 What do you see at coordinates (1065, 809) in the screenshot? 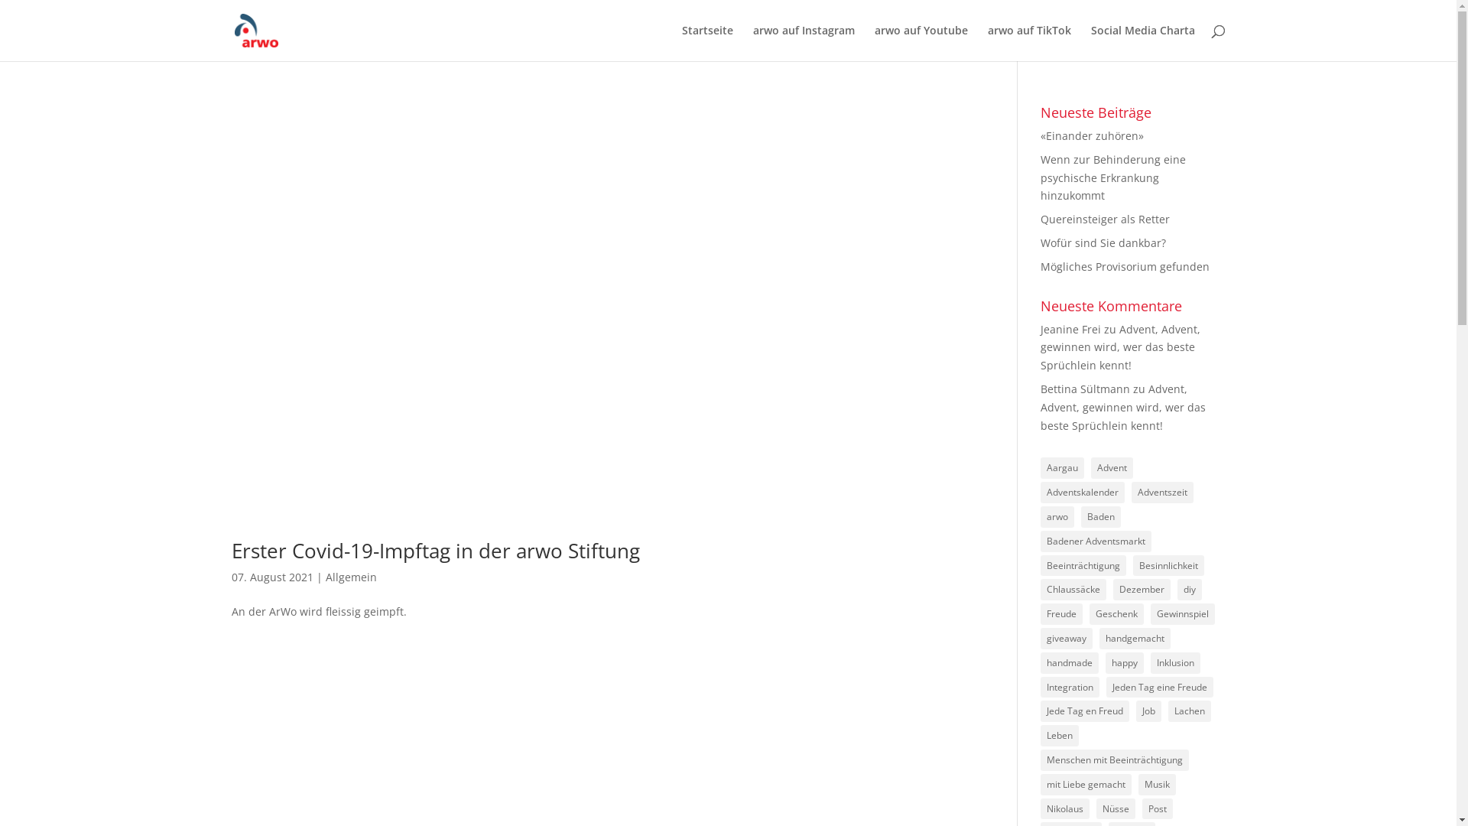
I see `Nikolaus` at bounding box center [1065, 809].